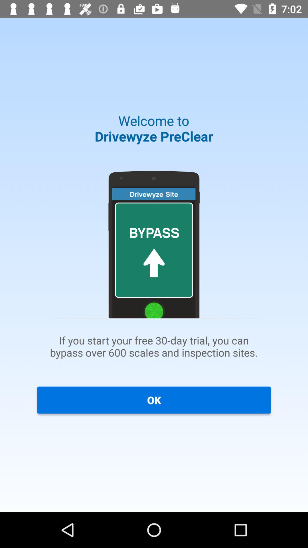 The height and width of the screenshot is (548, 308). Describe the element at coordinates (154, 400) in the screenshot. I see `choose icon below the if you start item` at that location.